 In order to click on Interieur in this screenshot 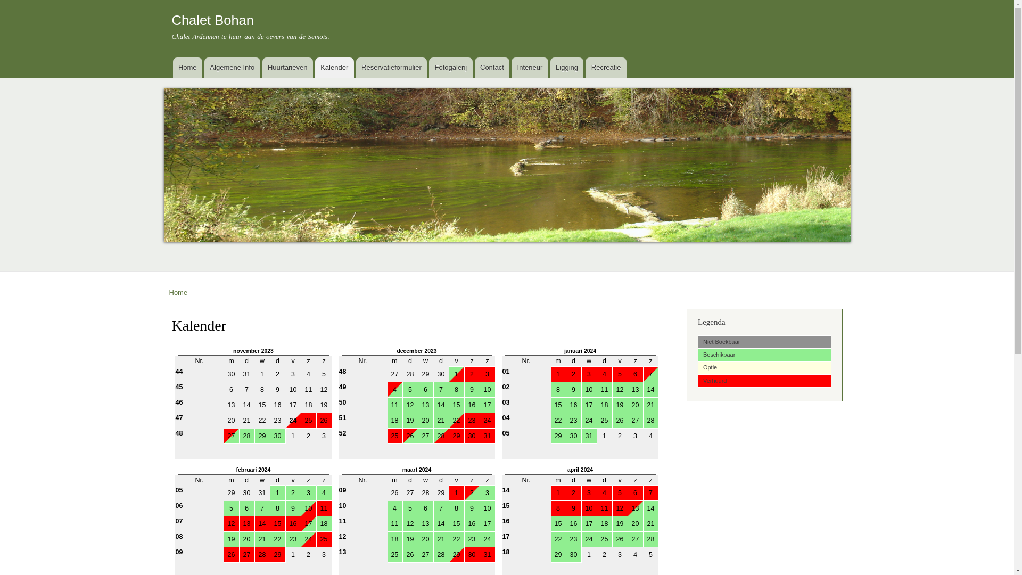, I will do `click(530, 68)`.